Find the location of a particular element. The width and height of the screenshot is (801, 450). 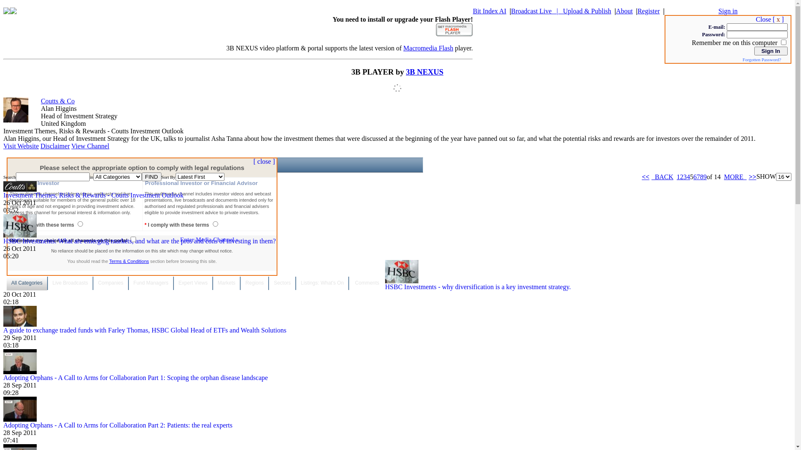

>> is located at coordinates (753, 177).